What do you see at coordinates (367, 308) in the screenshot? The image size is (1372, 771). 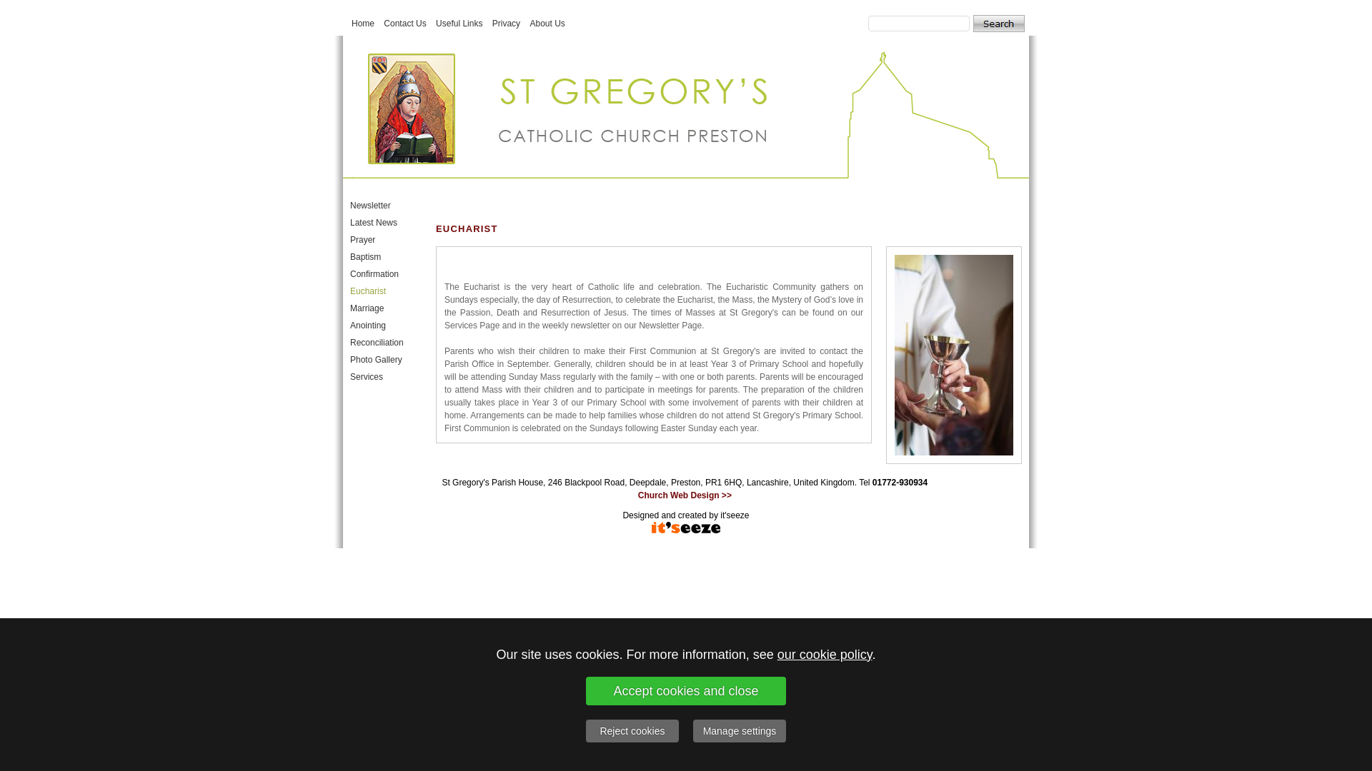 I see `Marriage` at bounding box center [367, 308].